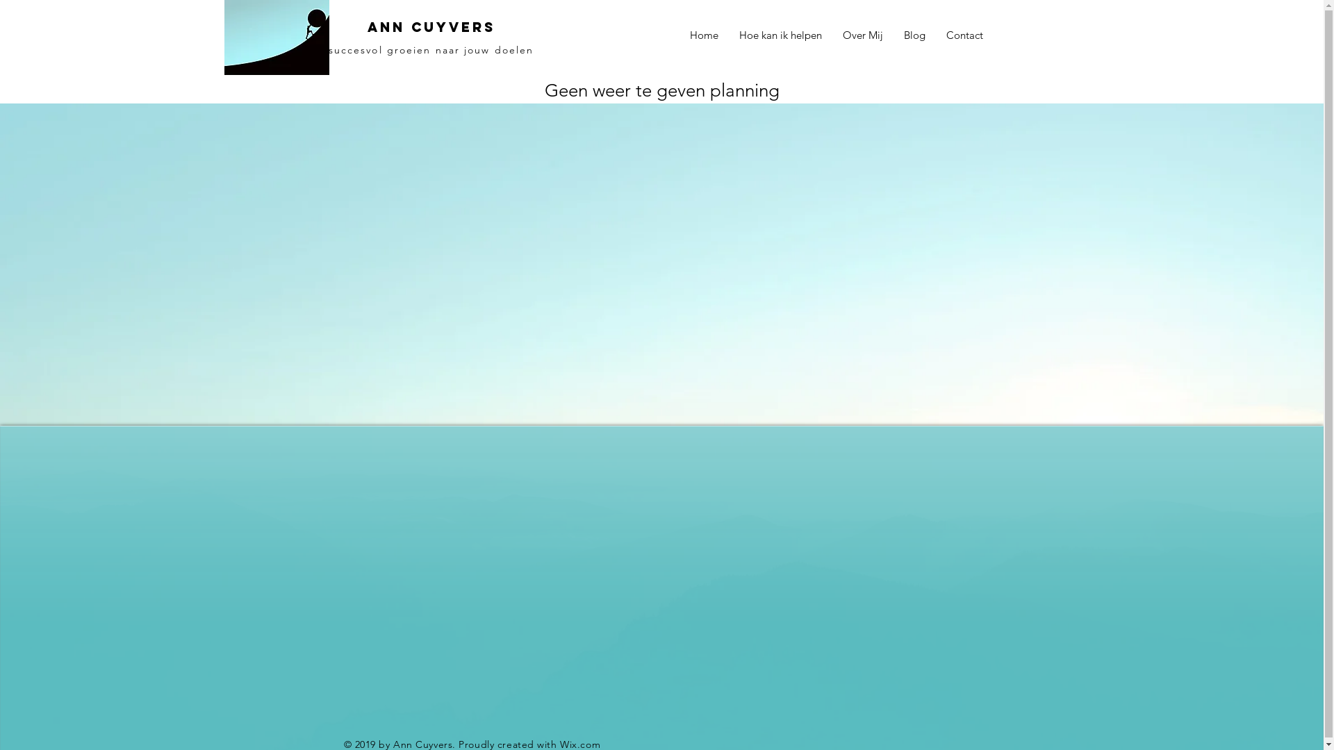 This screenshot has width=1334, height=750. I want to click on Hoe kan ik helpen, so click(780, 35).